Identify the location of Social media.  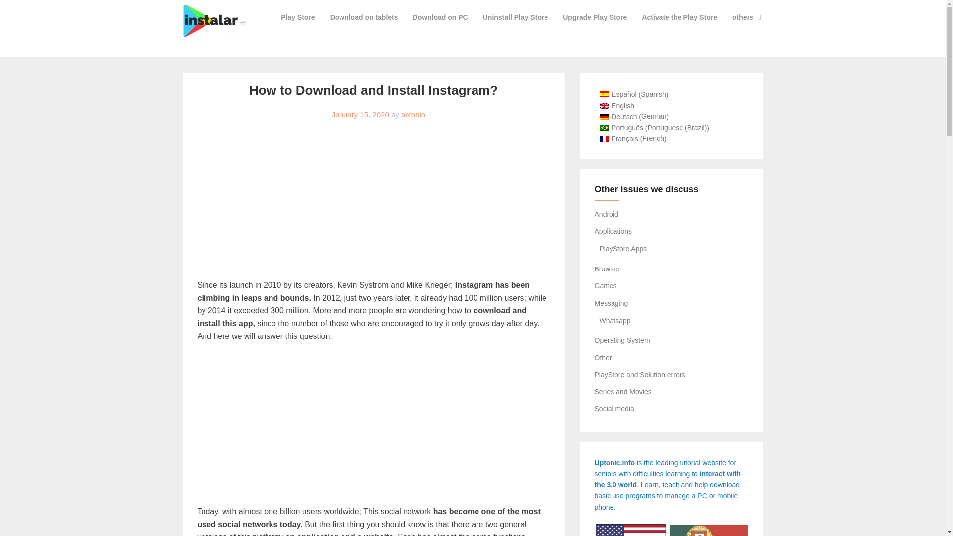
(614, 409).